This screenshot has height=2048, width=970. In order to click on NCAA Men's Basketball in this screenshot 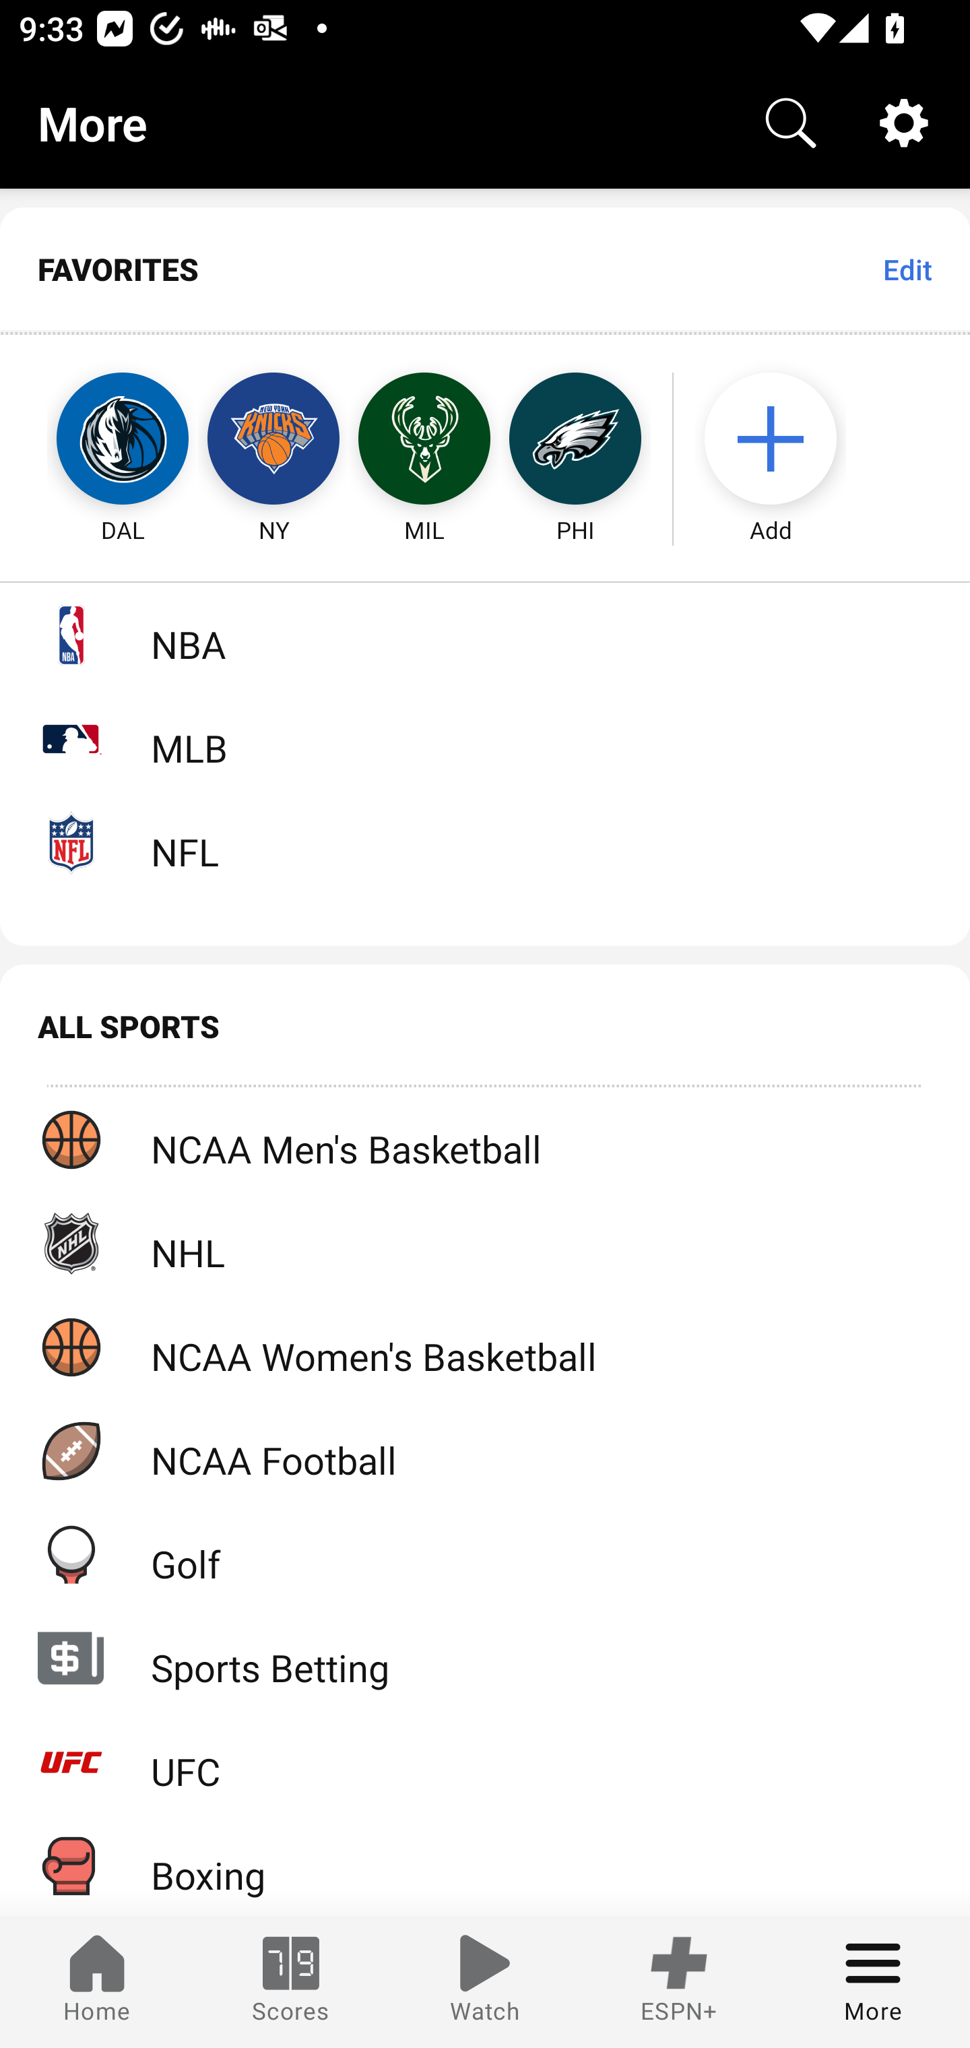, I will do `click(485, 1140)`.